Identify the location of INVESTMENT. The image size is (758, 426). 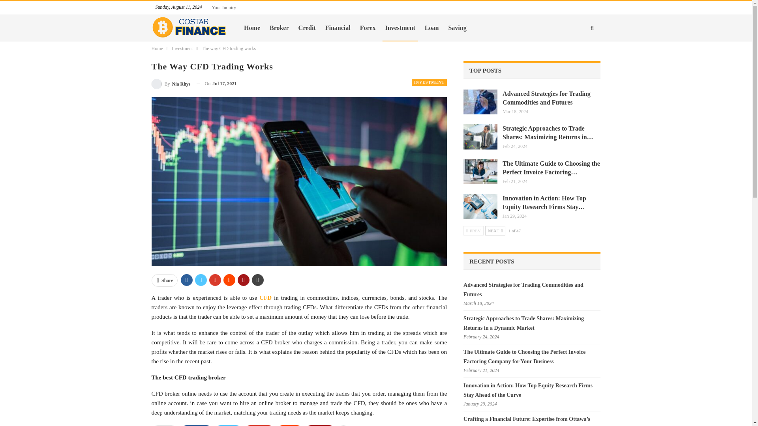
(429, 82).